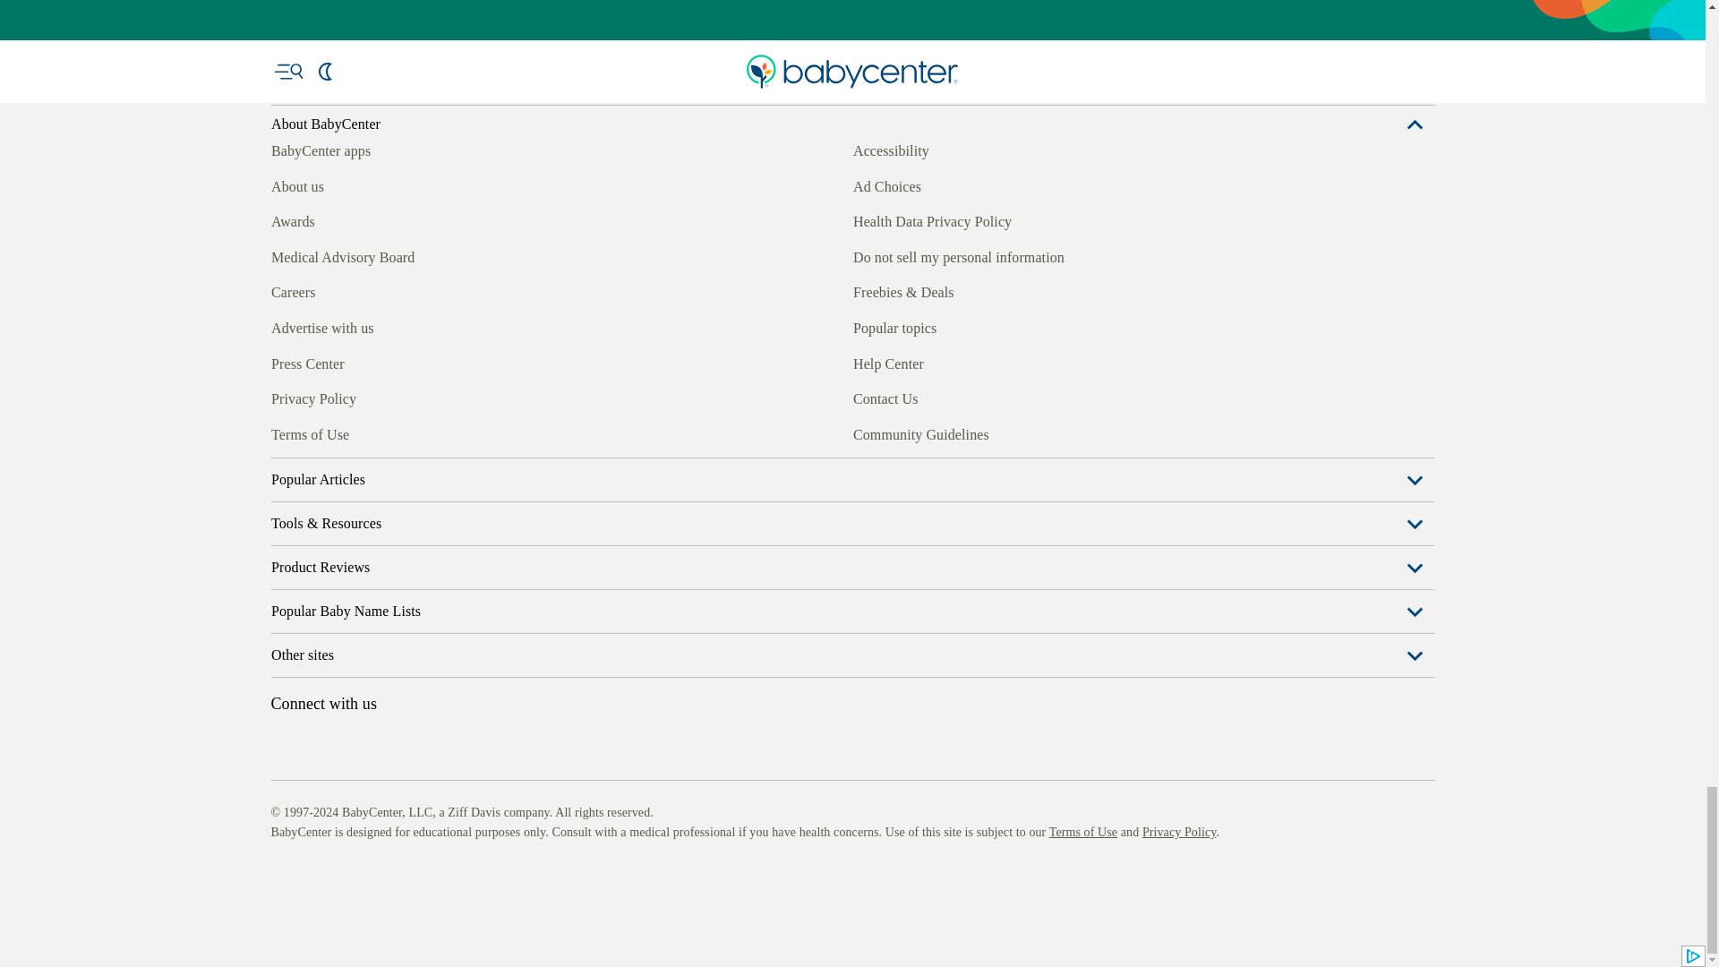 Image resolution: width=1719 pixels, height=967 pixels. What do you see at coordinates (448, 916) in the screenshot?
I see `BabyCenter Twitter feed` at bounding box center [448, 916].